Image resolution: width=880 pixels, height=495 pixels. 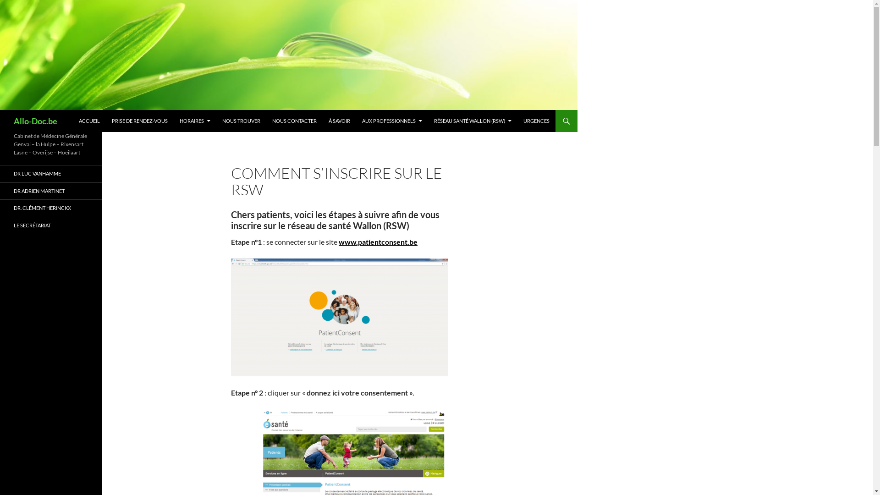 What do you see at coordinates (51, 191) in the screenshot?
I see `DR ADRIEN MARTINET` at bounding box center [51, 191].